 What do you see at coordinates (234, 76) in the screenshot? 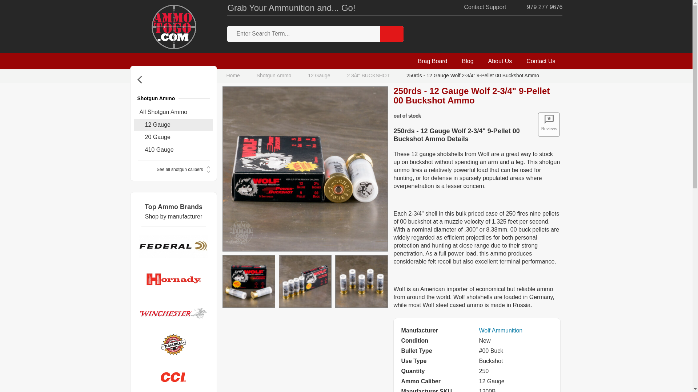
I see `Home` at bounding box center [234, 76].